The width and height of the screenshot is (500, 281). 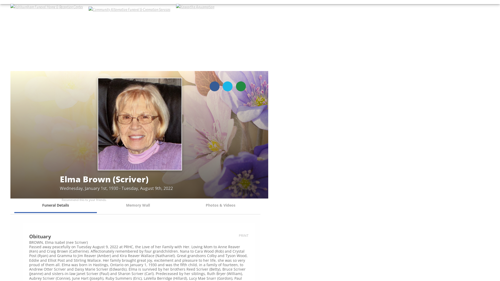 What do you see at coordinates (138, 206) in the screenshot?
I see `Memory Wall` at bounding box center [138, 206].